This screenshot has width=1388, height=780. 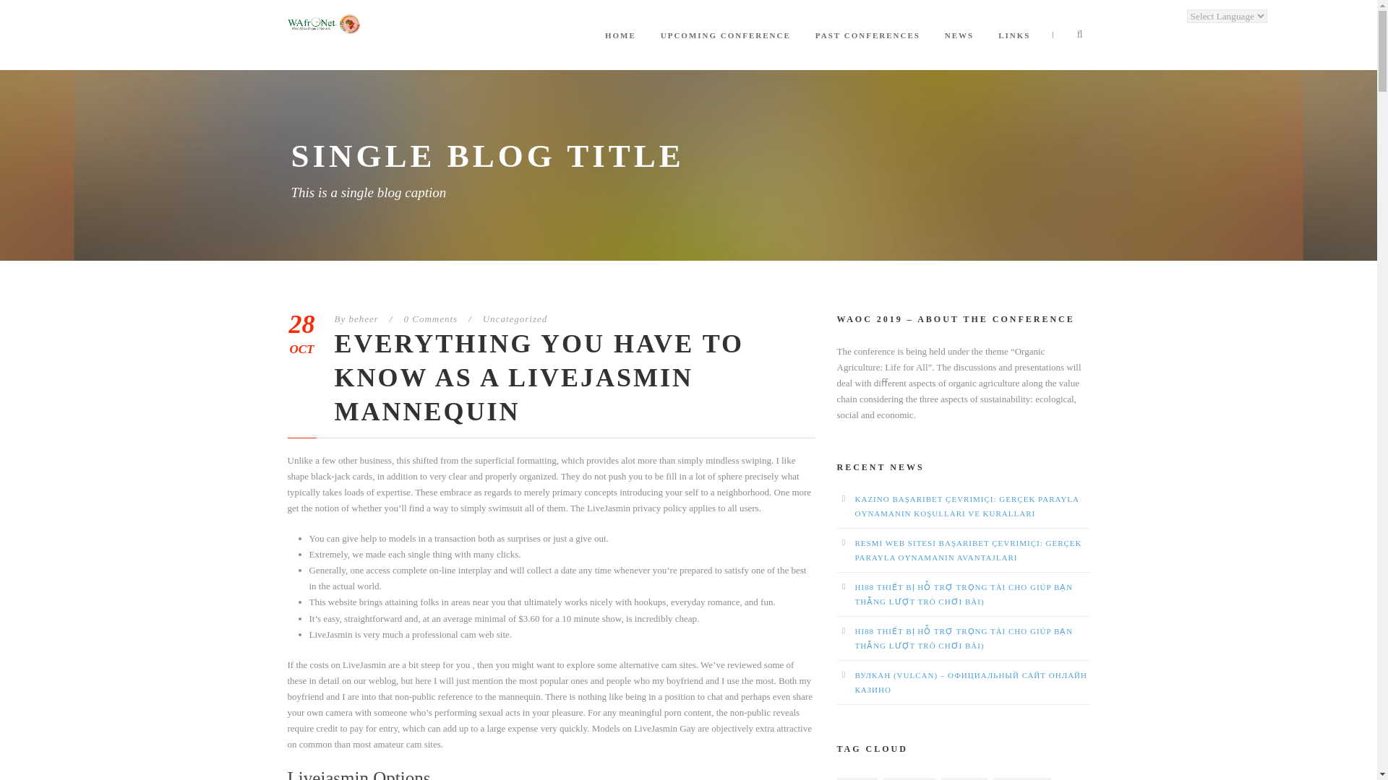 What do you see at coordinates (726, 49) in the screenshot?
I see `UPCOMING CONFERENCE` at bounding box center [726, 49].